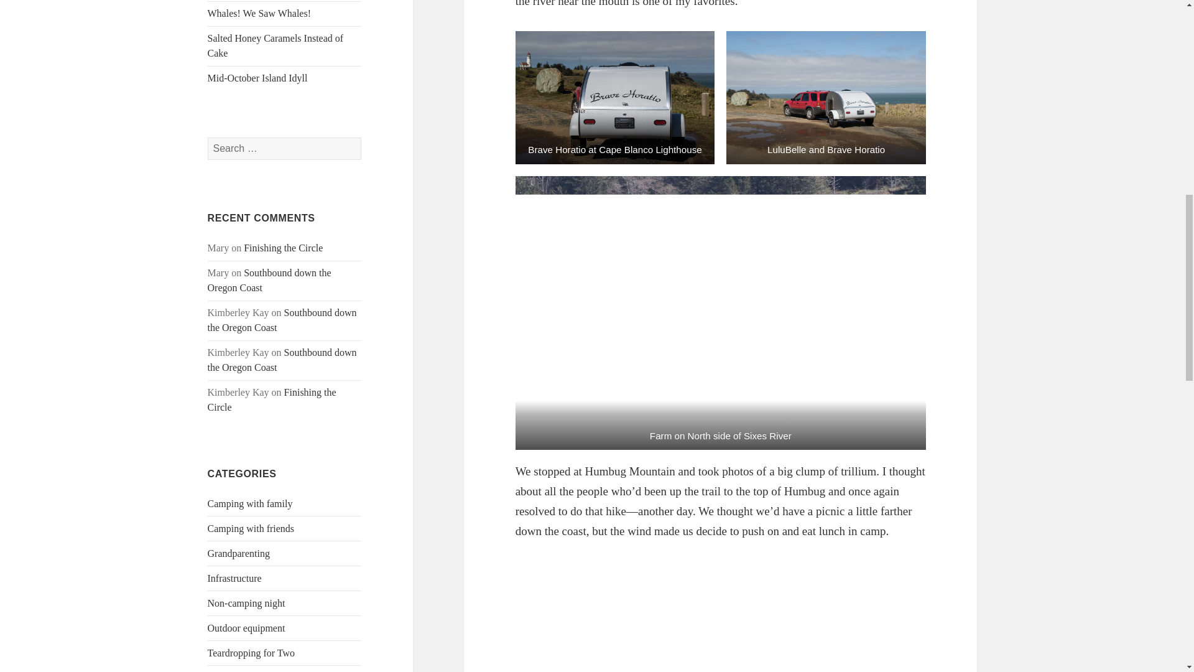  Describe the element at coordinates (270, 280) in the screenshot. I see `Southbound down the Oregon Coast` at that location.